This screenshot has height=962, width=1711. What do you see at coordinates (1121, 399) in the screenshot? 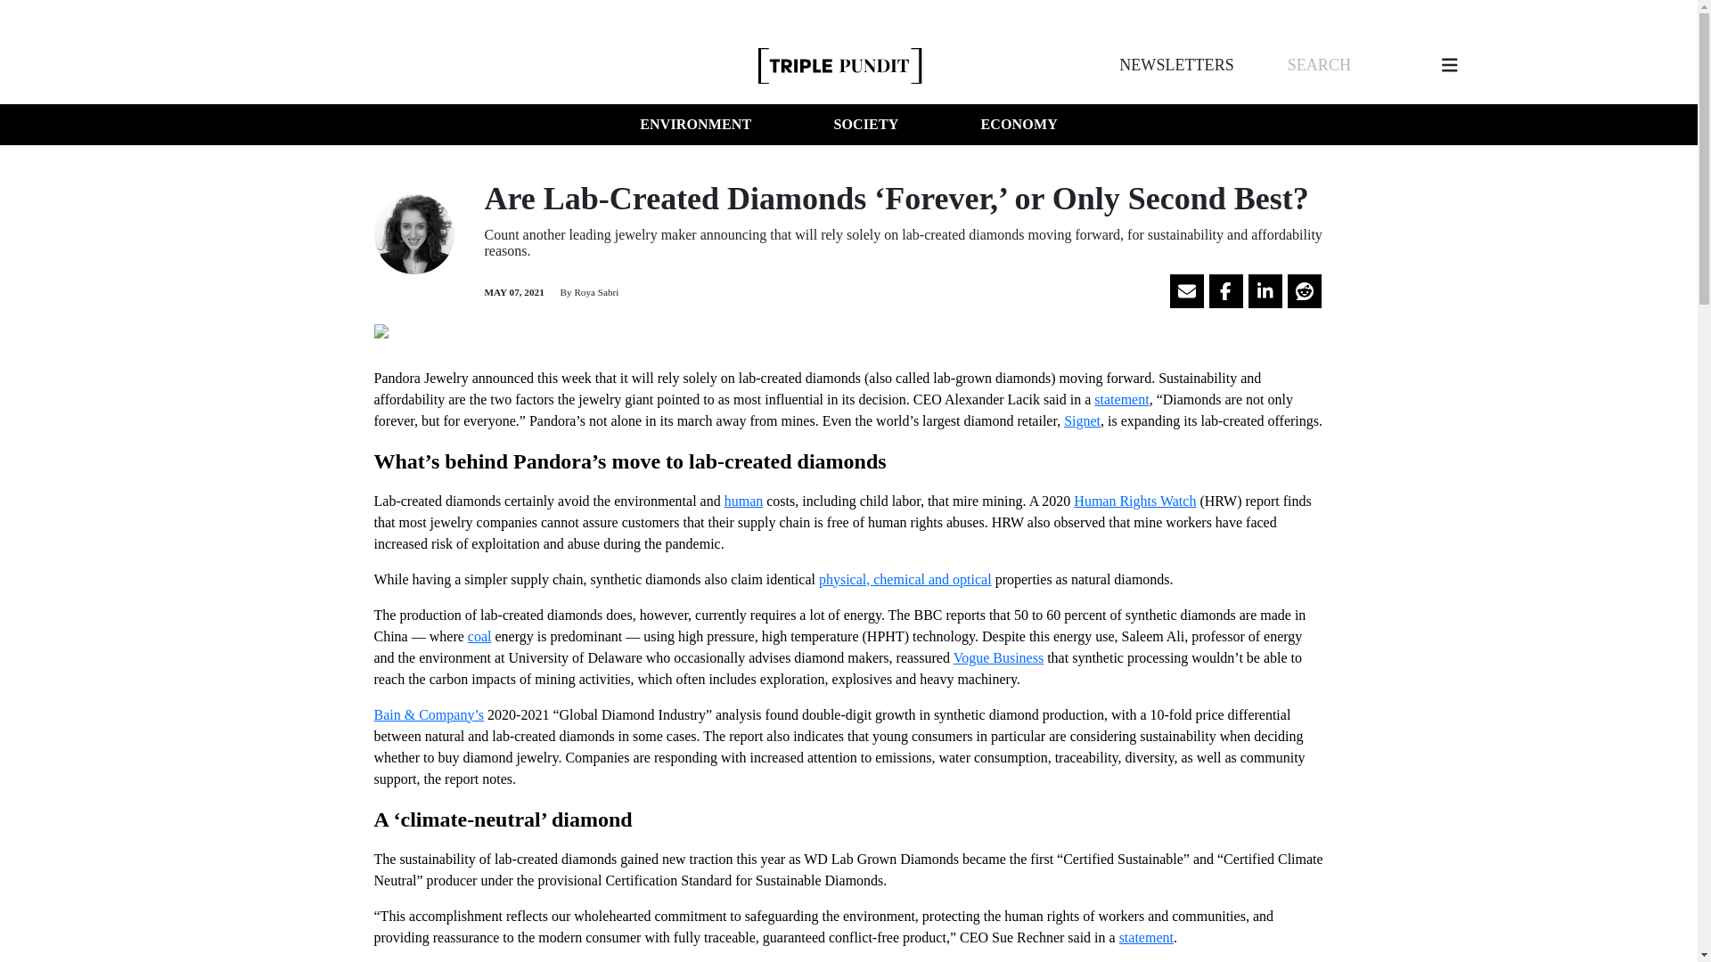
I see `statement` at bounding box center [1121, 399].